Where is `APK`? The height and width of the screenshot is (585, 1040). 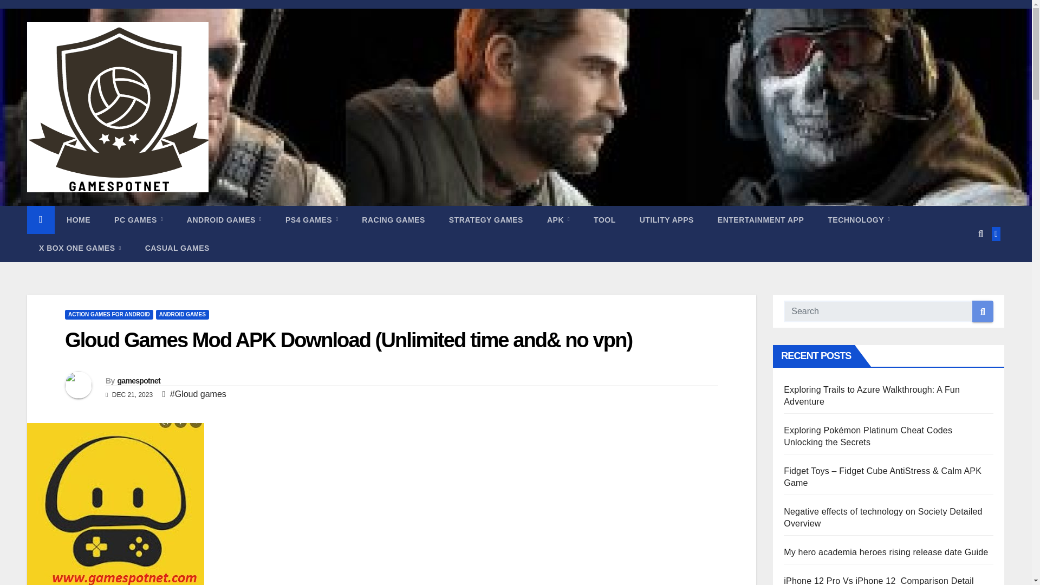 APK is located at coordinates (558, 220).